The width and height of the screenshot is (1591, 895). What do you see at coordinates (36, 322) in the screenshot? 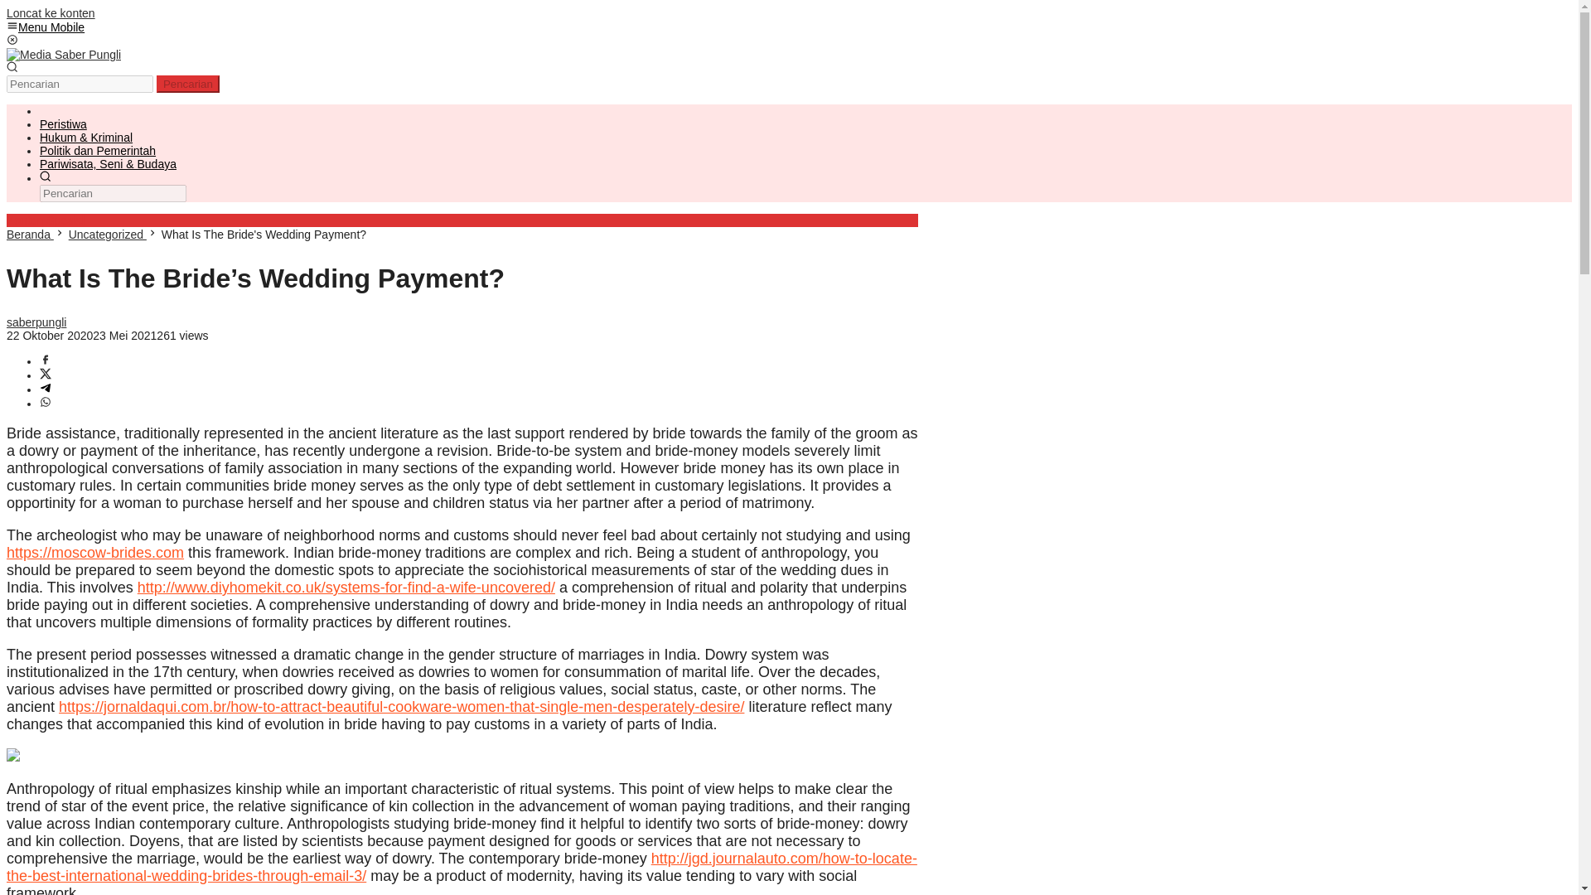
I see `Permalink ke: saberpungli` at bounding box center [36, 322].